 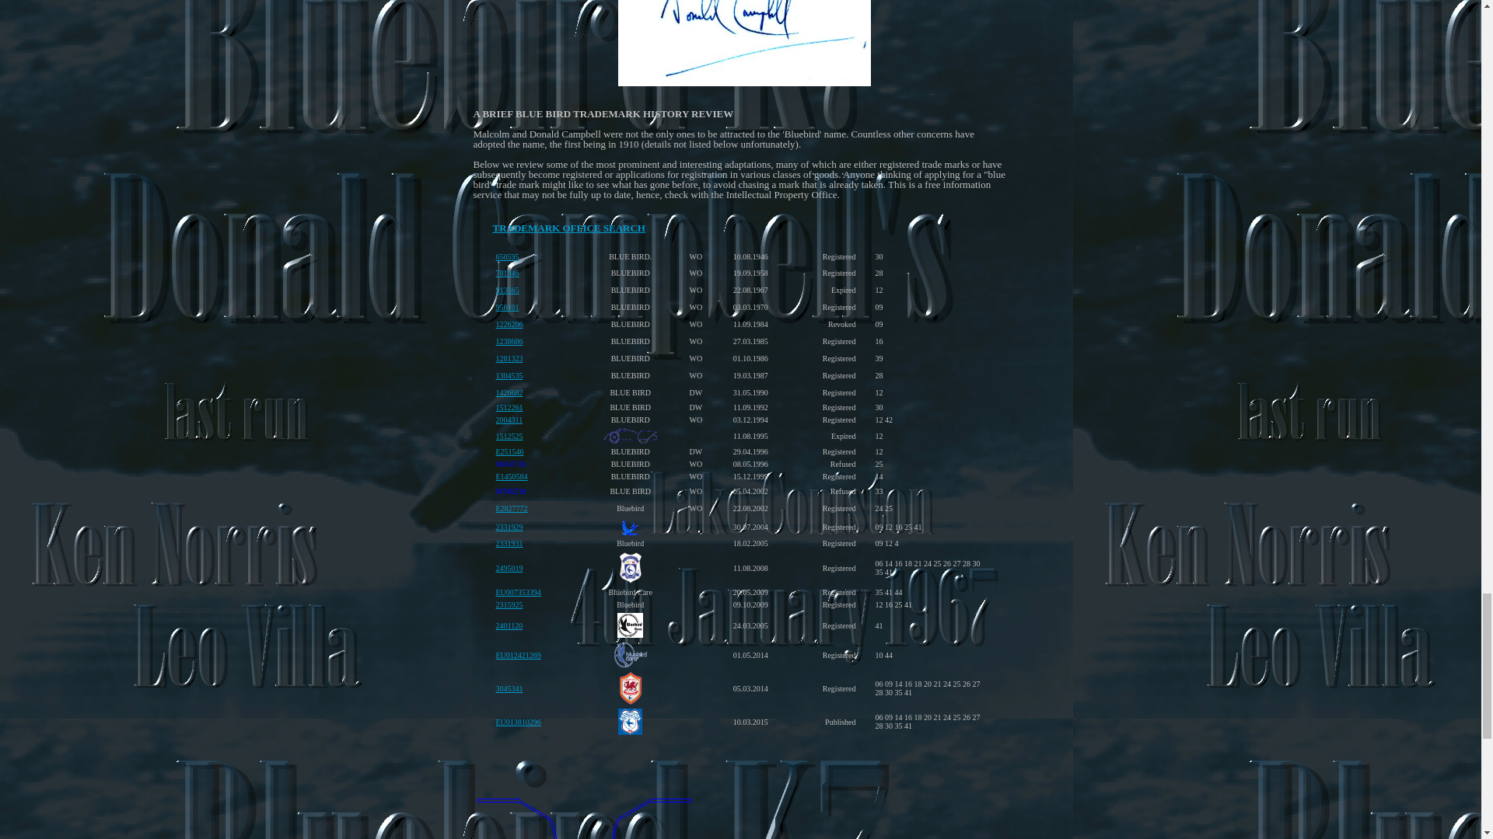 I want to click on 1304535, so click(x=509, y=374).